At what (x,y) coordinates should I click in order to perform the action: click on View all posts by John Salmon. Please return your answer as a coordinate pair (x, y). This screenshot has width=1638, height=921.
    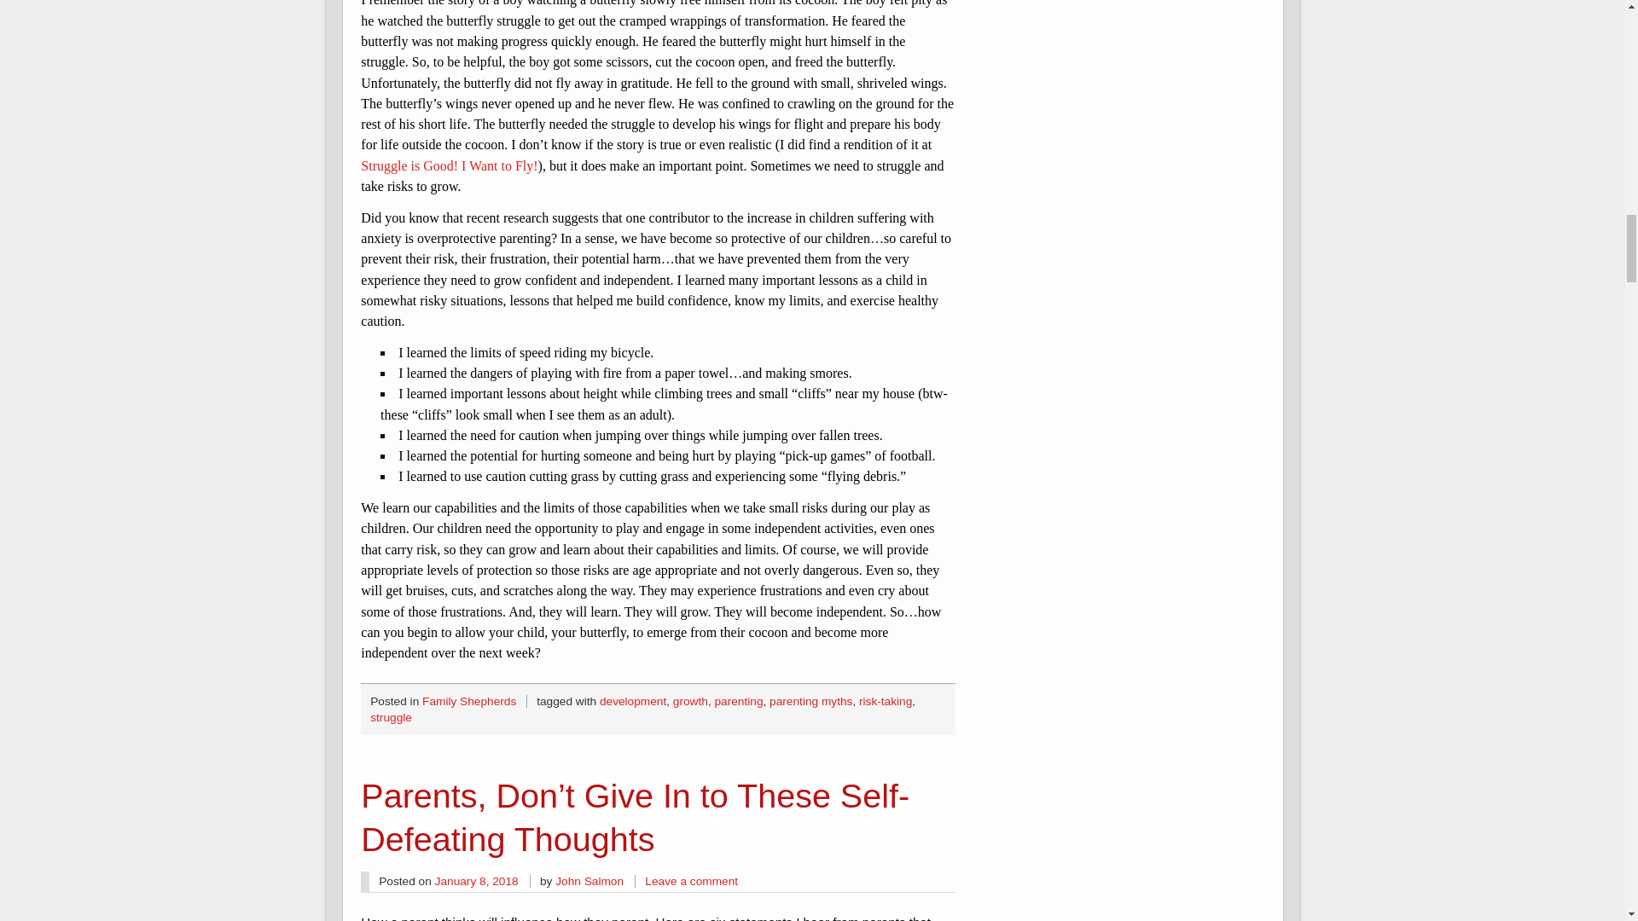
    Looking at the image, I should click on (589, 882).